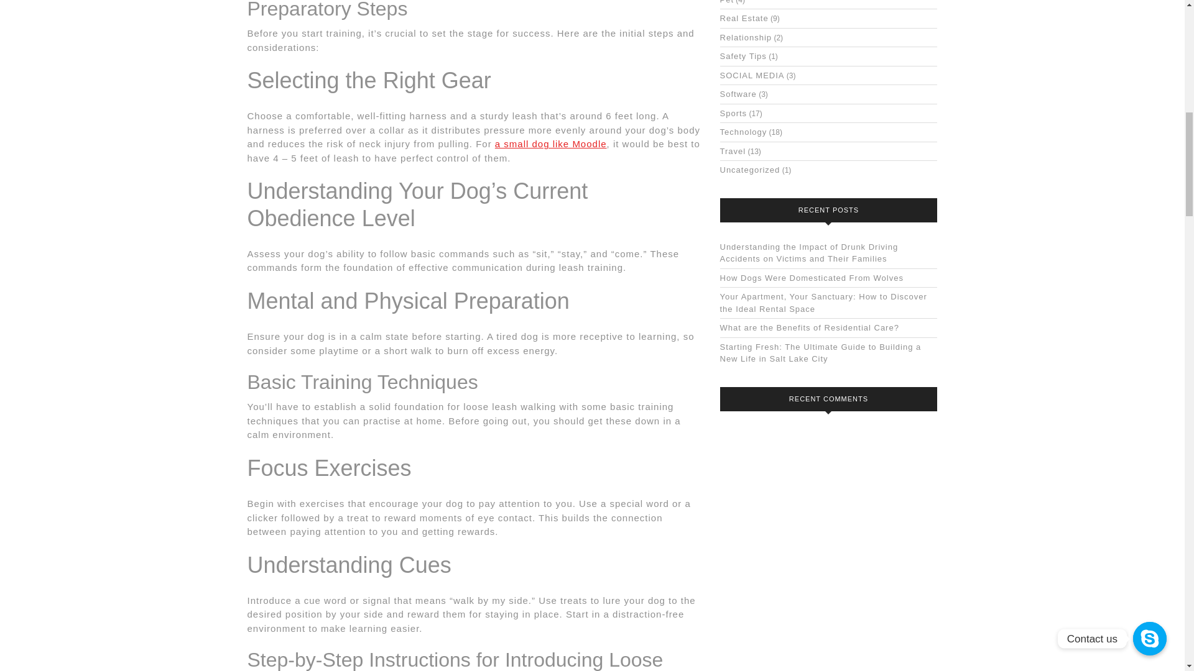 This screenshot has height=671, width=1194. What do you see at coordinates (551, 143) in the screenshot?
I see `a small dog like Moodle` at bounding box center [551, 143].